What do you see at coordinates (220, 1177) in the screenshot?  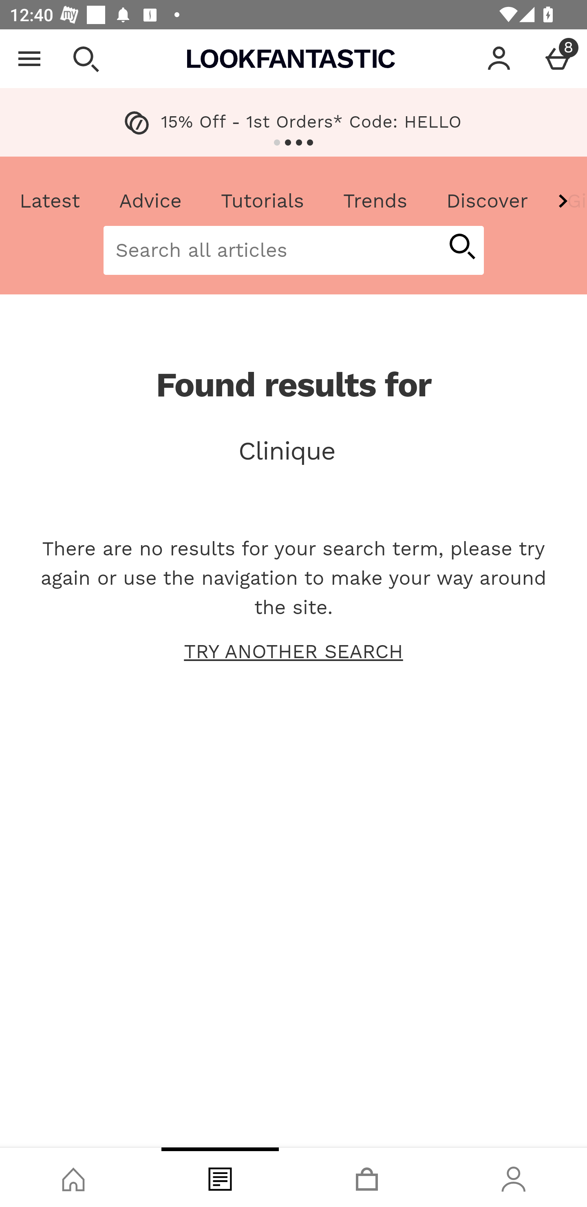 I see `Blog, tab, 2 of 4` at bounding box center [220, 1177].